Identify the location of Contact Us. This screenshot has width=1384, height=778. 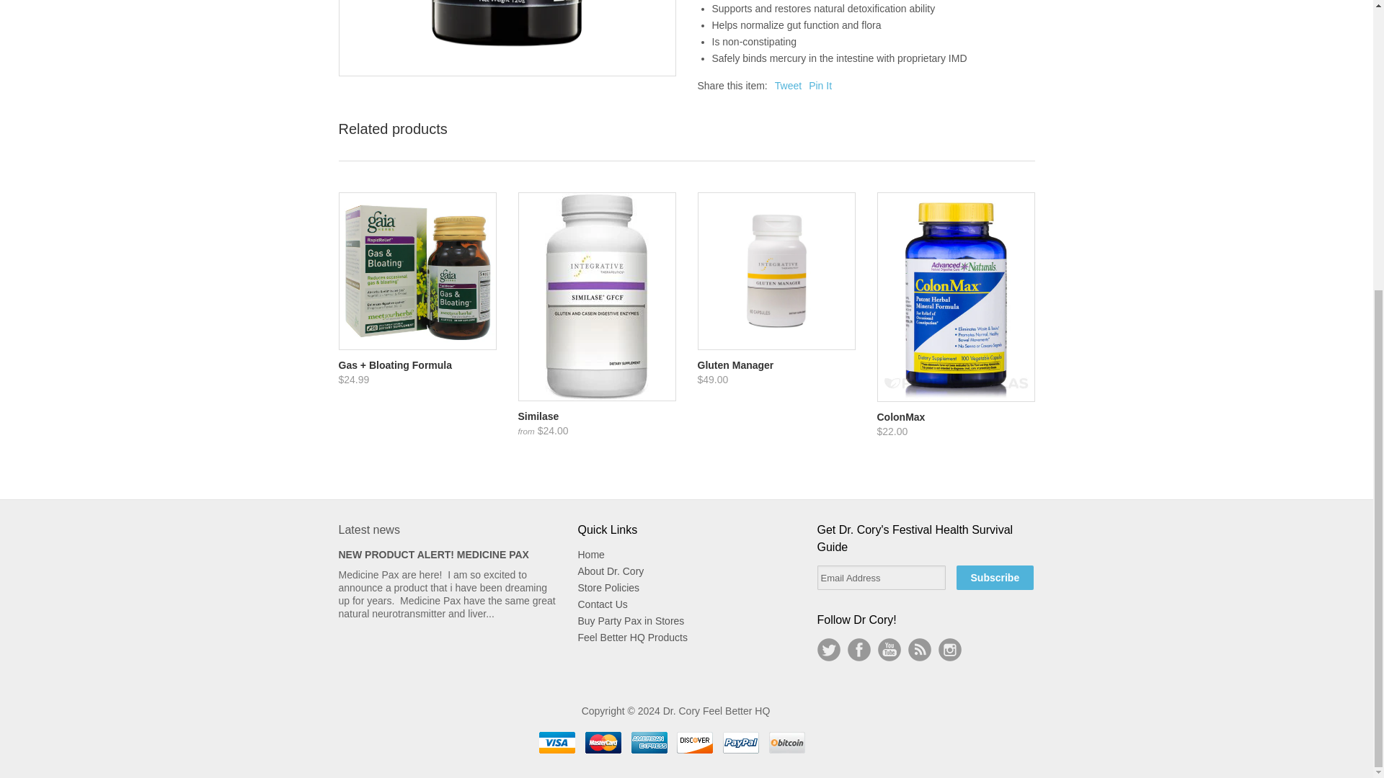
(603, 604).